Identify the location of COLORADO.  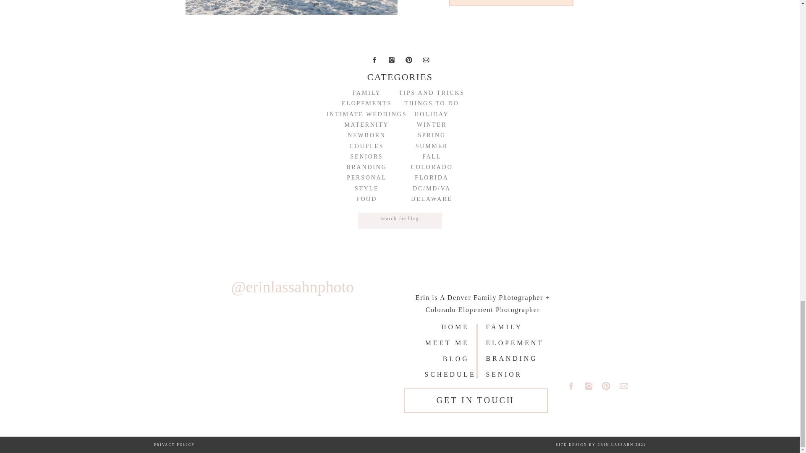
(432, 167).